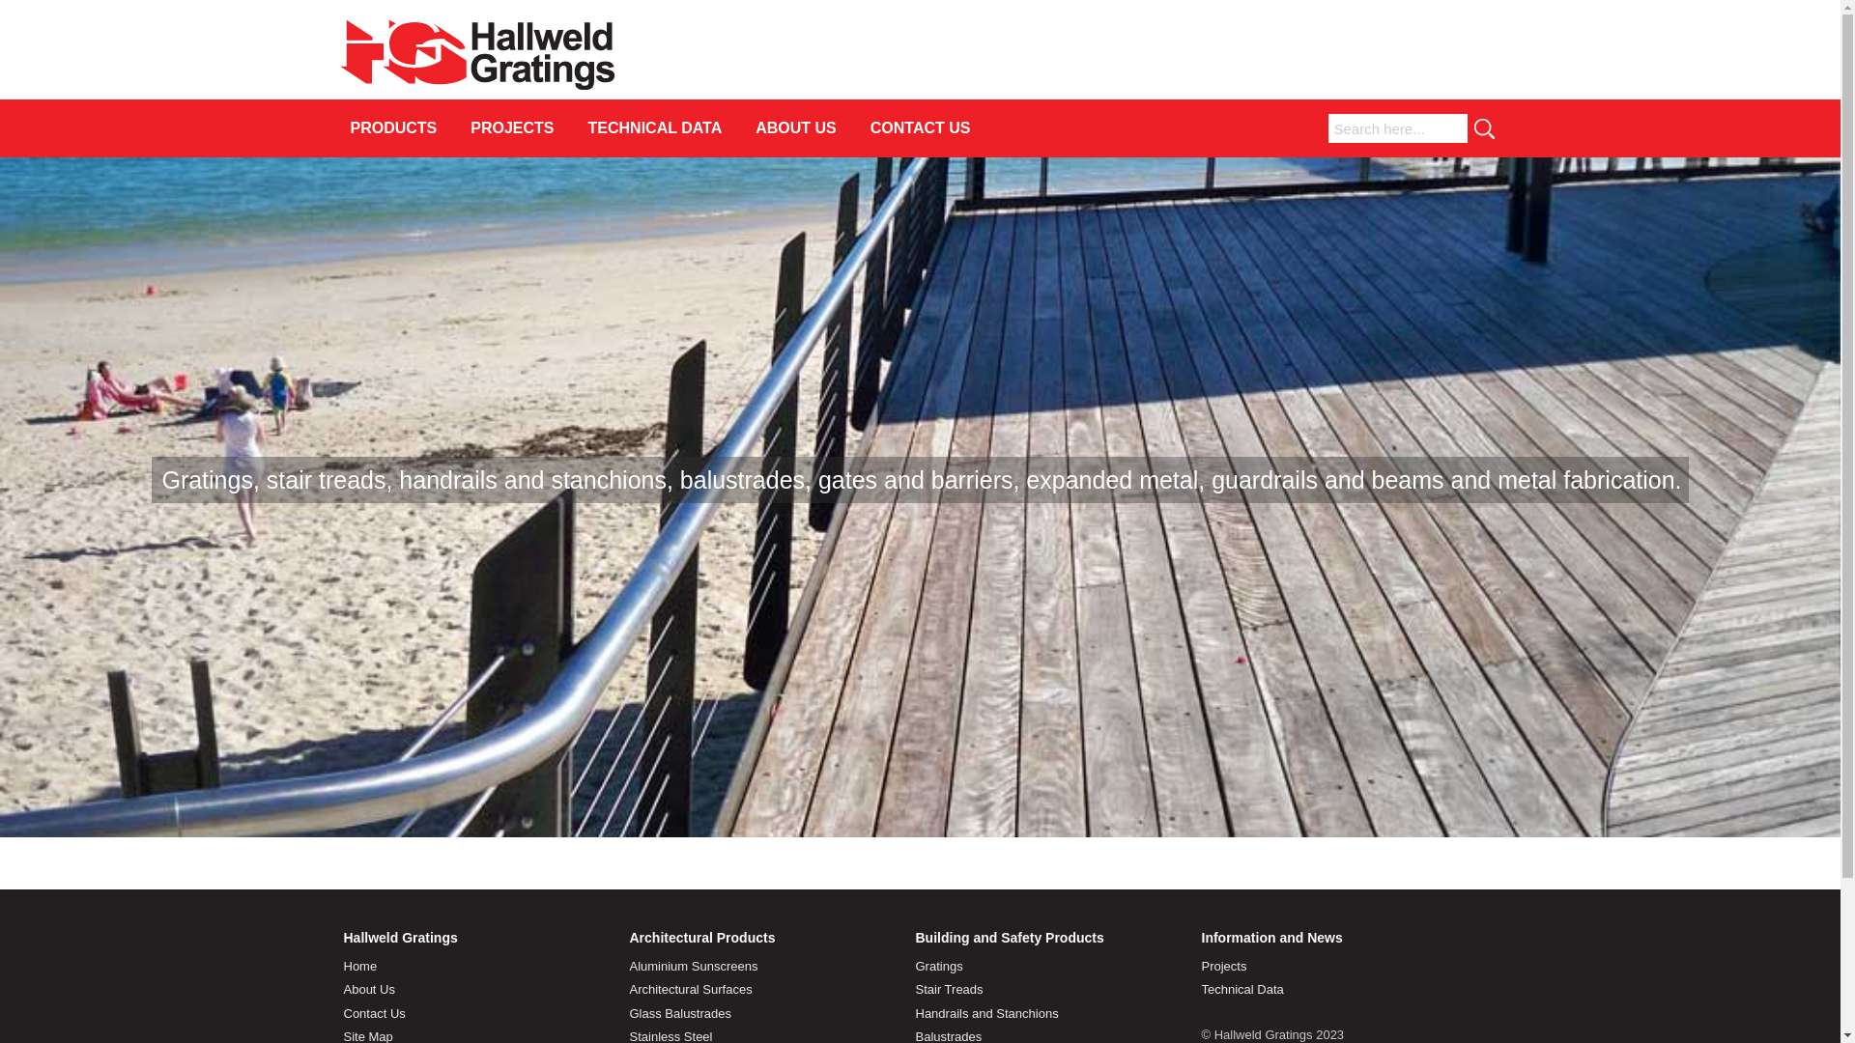 The width and height of the screenshot is (1855, 1043). I want to click on Glass Balustrades, so click(681, 1014).